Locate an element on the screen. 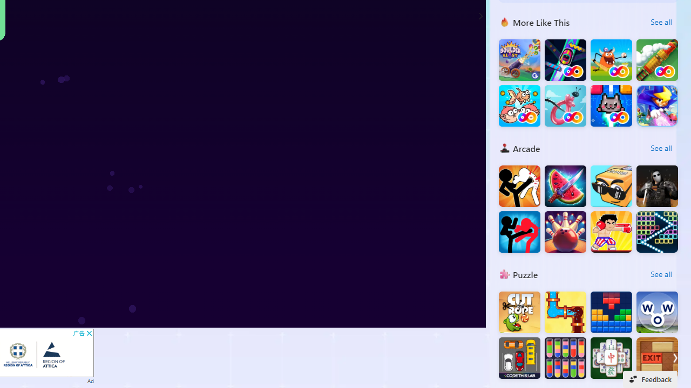  Class: control is located at coordinates (480, 16).